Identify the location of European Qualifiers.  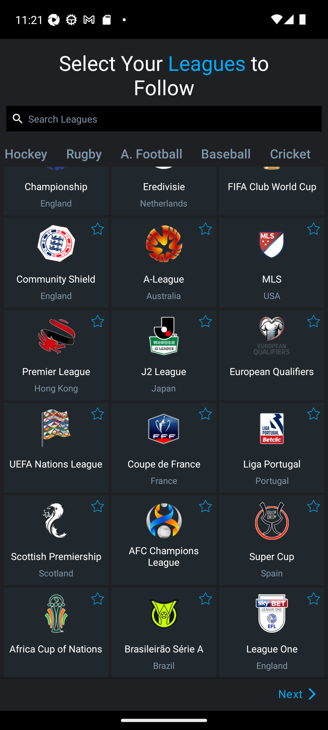
(272, 355).